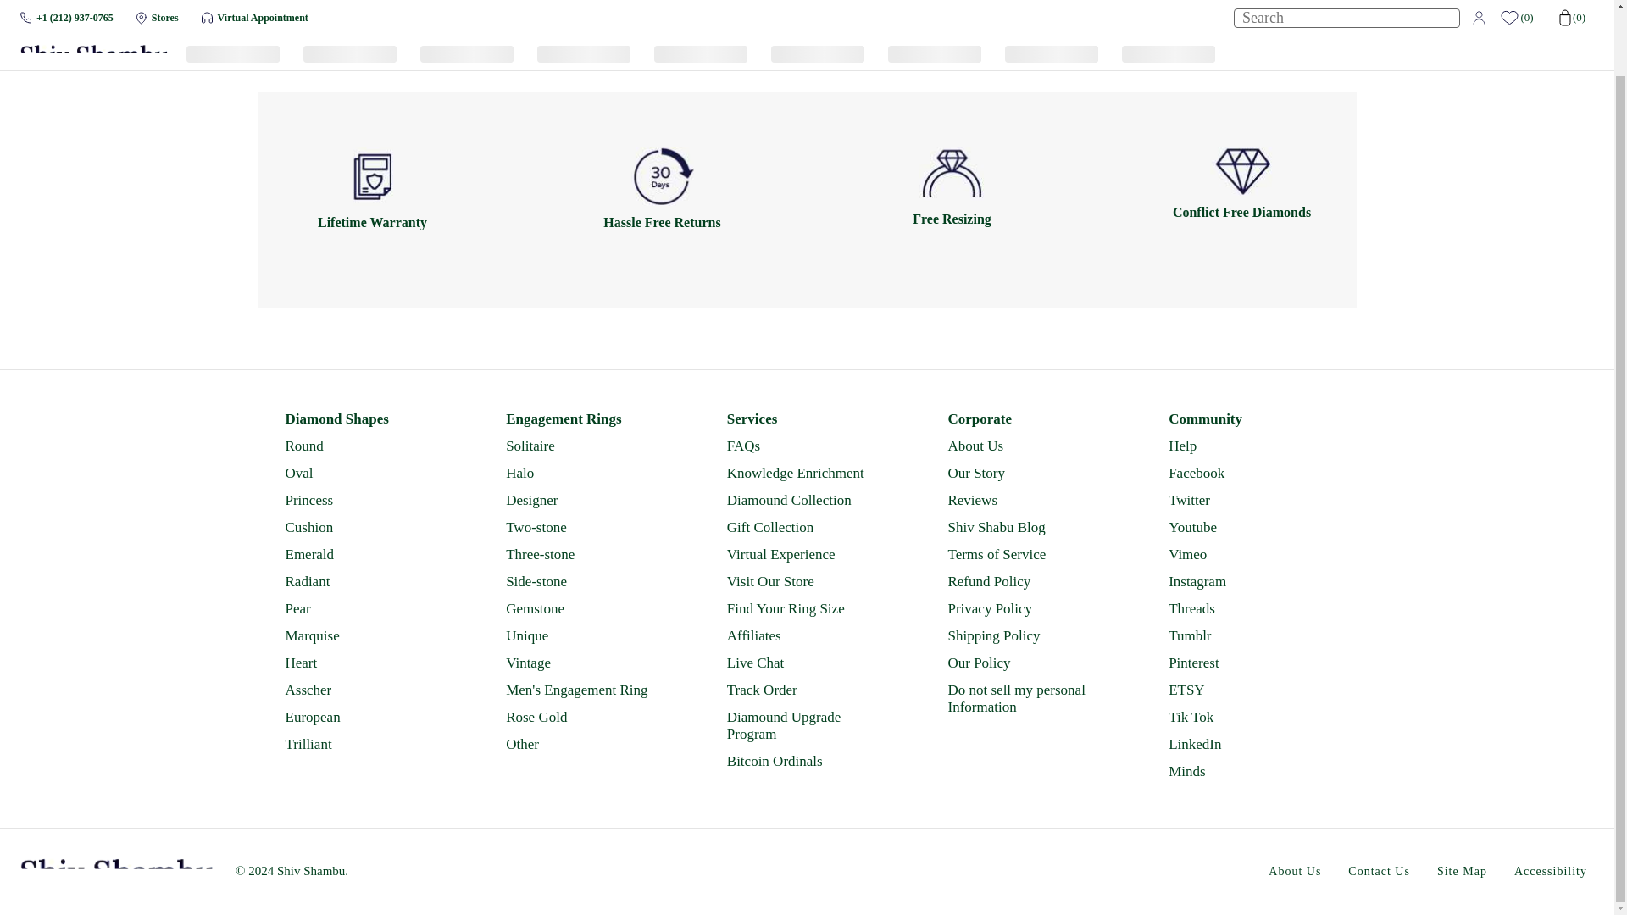 This screenshot has width=1627, height=915. I want to click on Diamond Shapes, so click(364, 419).